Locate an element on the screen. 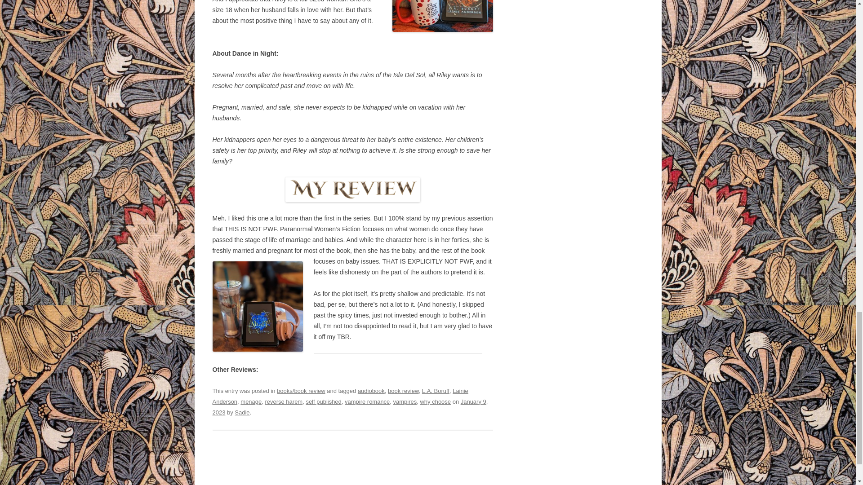  Lainie Anderson is located at coordinates (340, 396).